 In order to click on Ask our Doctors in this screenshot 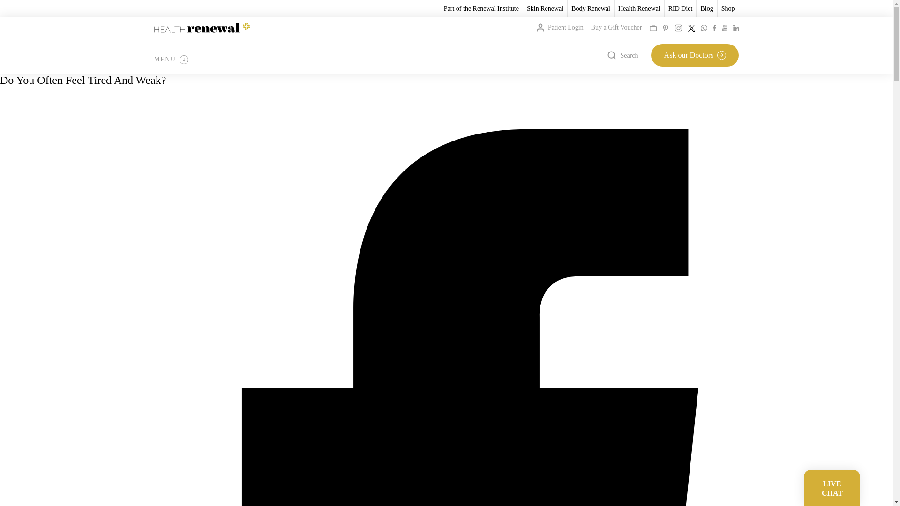, I will do `click(695, 55)`.